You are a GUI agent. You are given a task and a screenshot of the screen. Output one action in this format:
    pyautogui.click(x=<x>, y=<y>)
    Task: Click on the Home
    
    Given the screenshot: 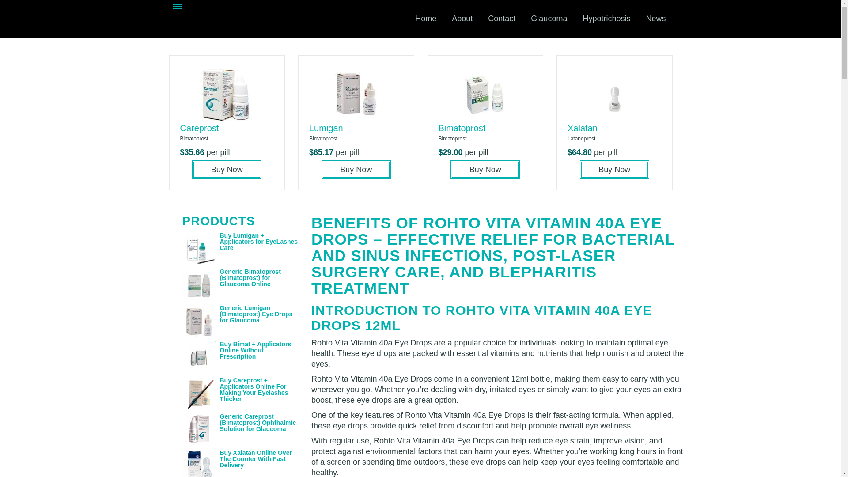 What is the action you would take?
    pyautogui.click(x=426, y=19)
    